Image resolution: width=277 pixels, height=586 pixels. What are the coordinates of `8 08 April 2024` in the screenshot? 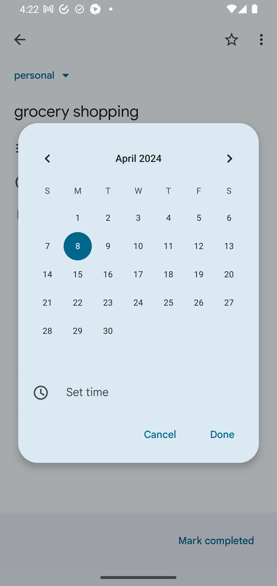 It's located at (77, 246).